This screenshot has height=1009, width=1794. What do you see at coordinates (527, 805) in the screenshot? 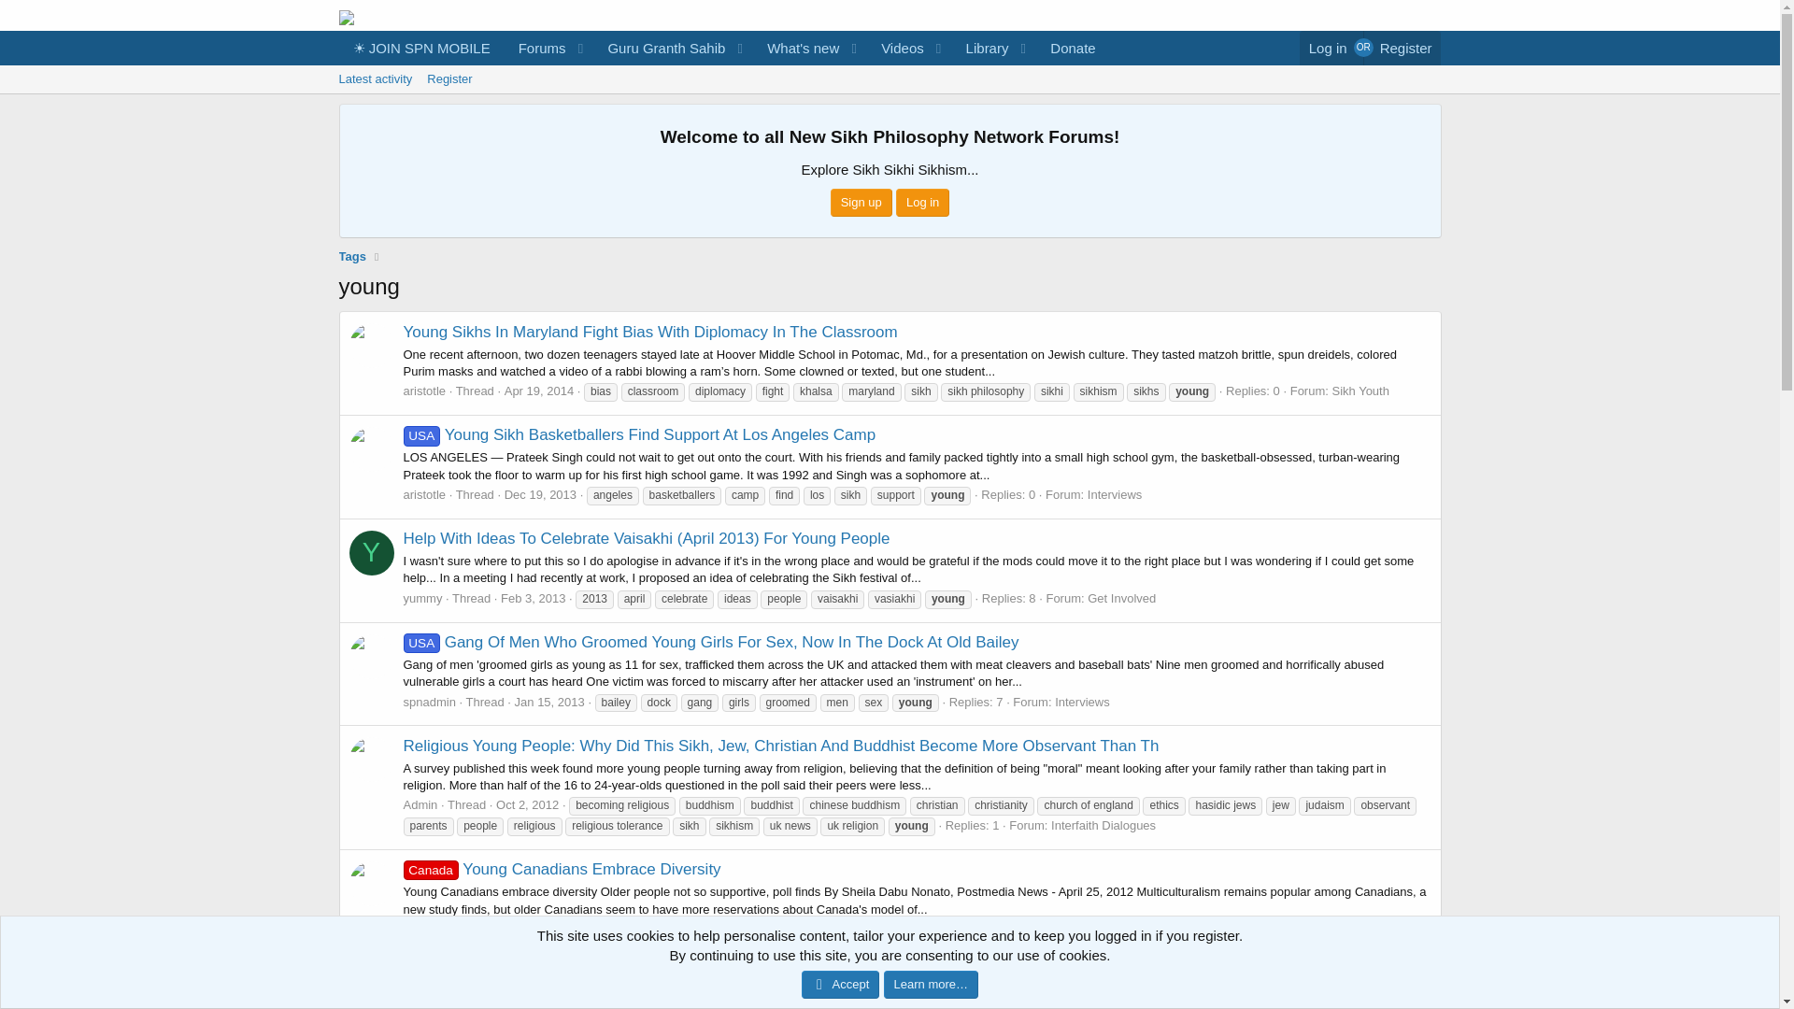
I see `Oct 2, 2012 at 9:44 AM` at bounding box center [527, 805].